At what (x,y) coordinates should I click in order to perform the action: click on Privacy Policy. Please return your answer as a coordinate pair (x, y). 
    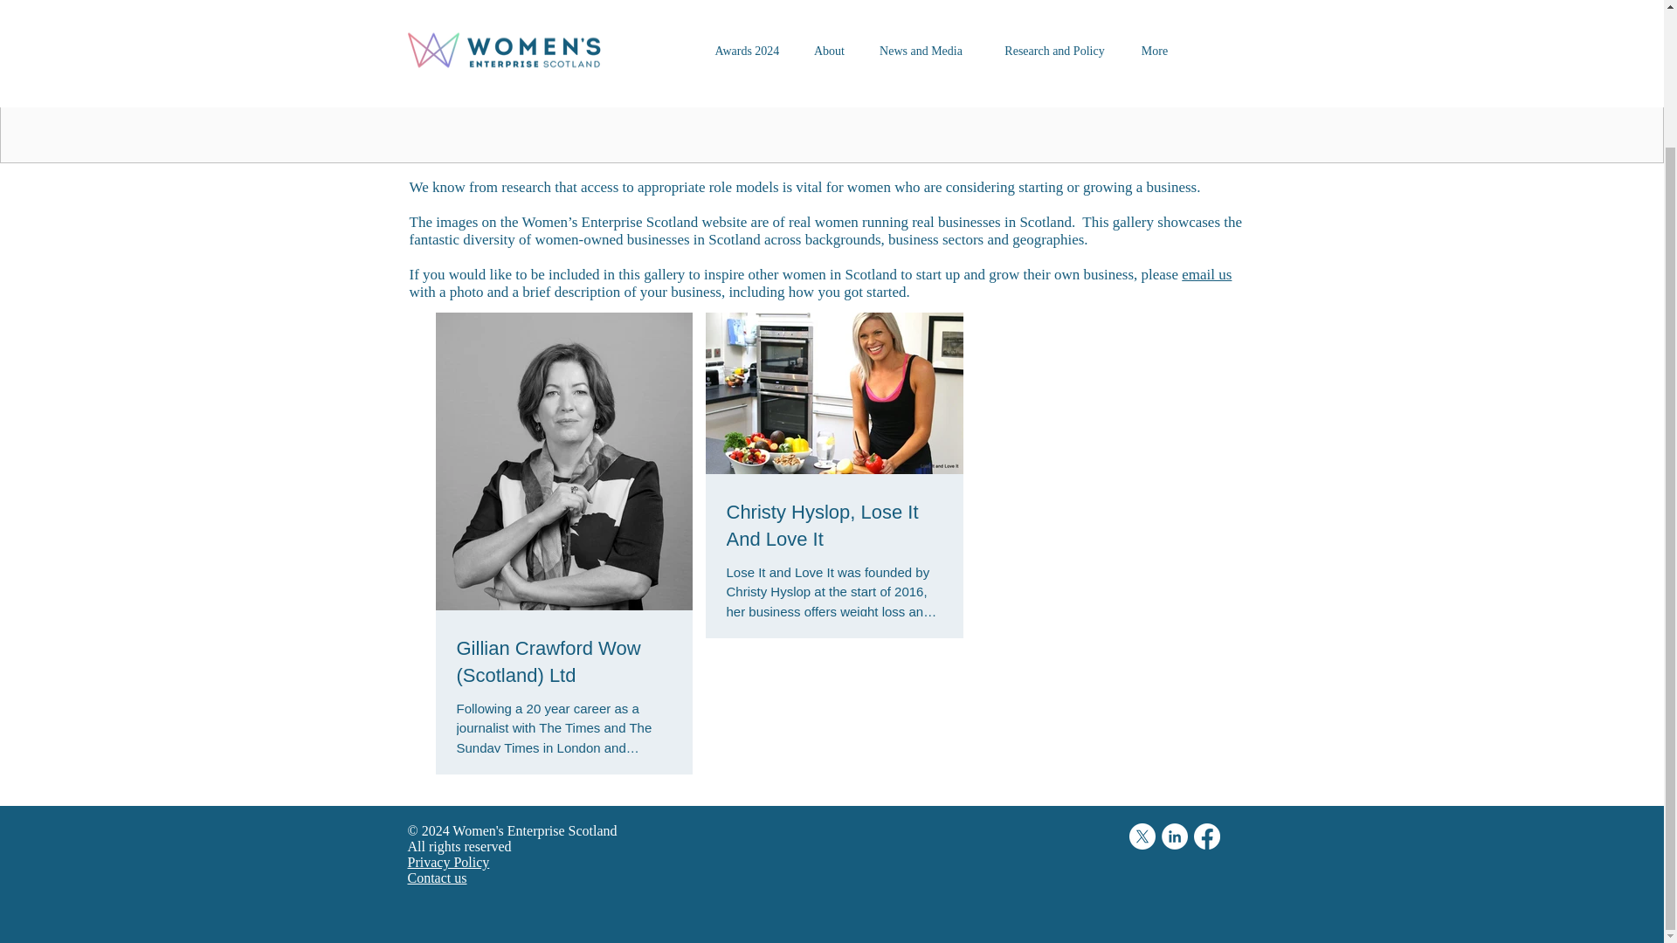
    Looking at the image, I should click on (448, 861).